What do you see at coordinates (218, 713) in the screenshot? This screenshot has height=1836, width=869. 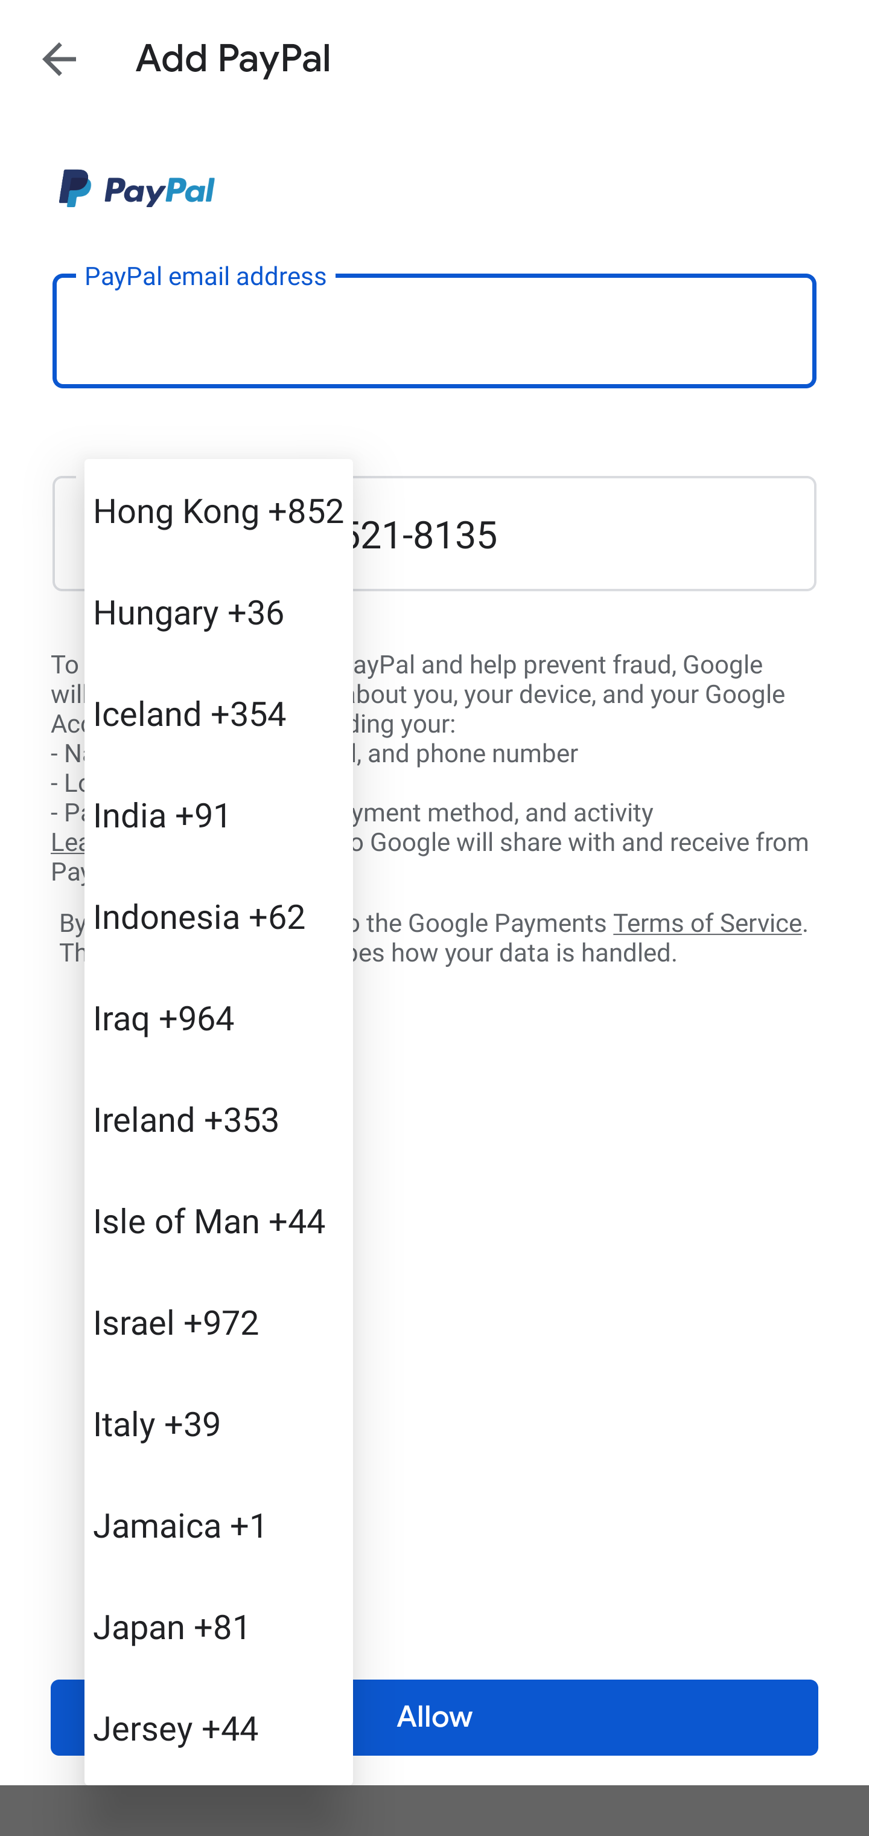 I see `Iceland +354` at bounding box center [218, 713].